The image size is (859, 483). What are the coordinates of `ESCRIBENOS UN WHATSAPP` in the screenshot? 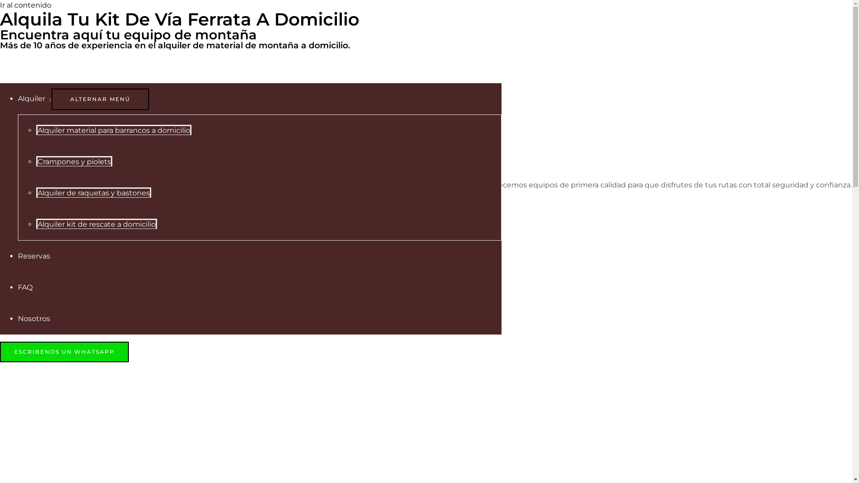 It's located at (64, 352).